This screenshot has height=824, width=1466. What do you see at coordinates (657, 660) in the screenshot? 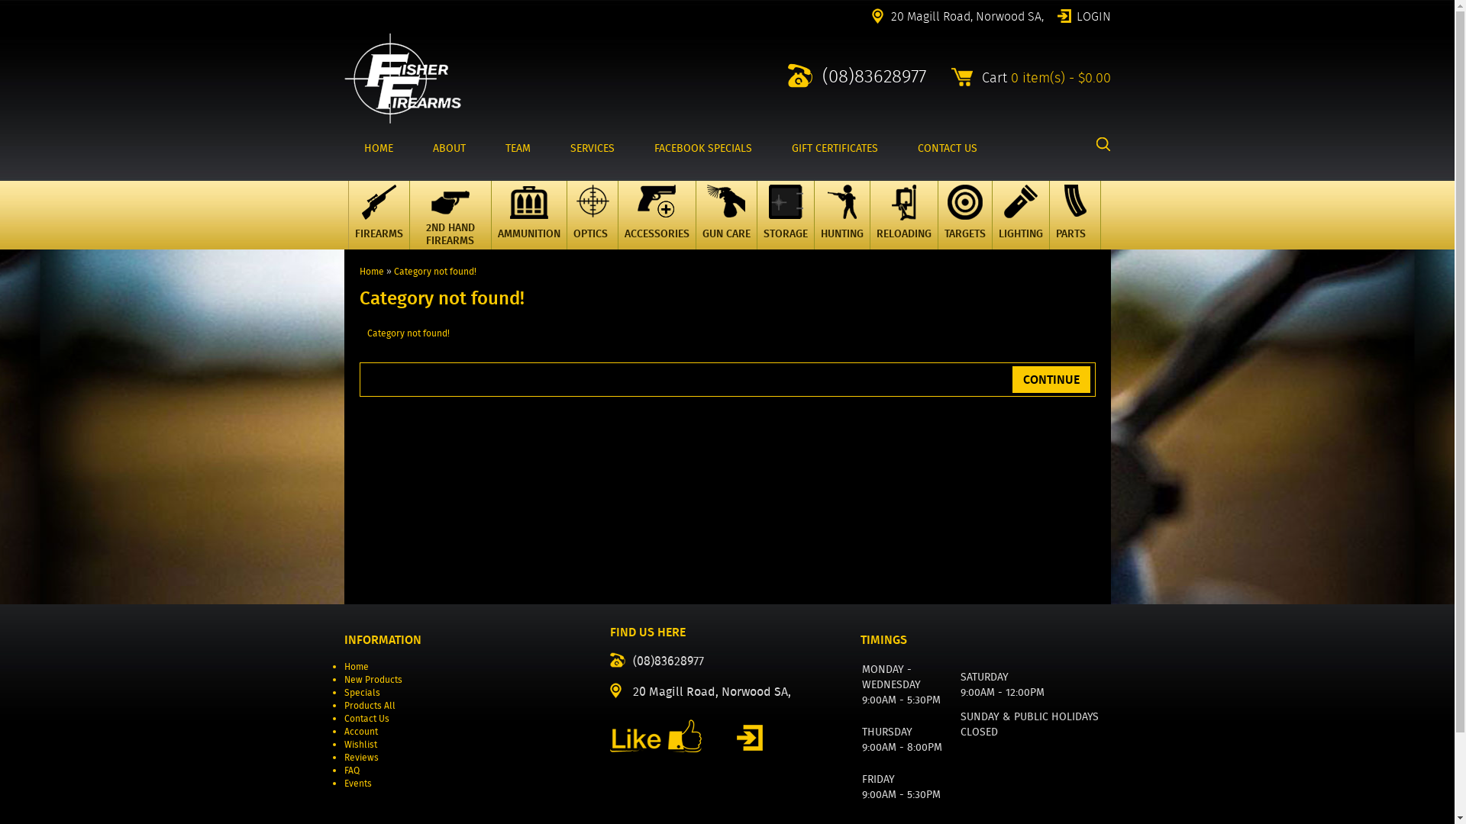
I see `(08)83628977` at bounding box center [657, 660].